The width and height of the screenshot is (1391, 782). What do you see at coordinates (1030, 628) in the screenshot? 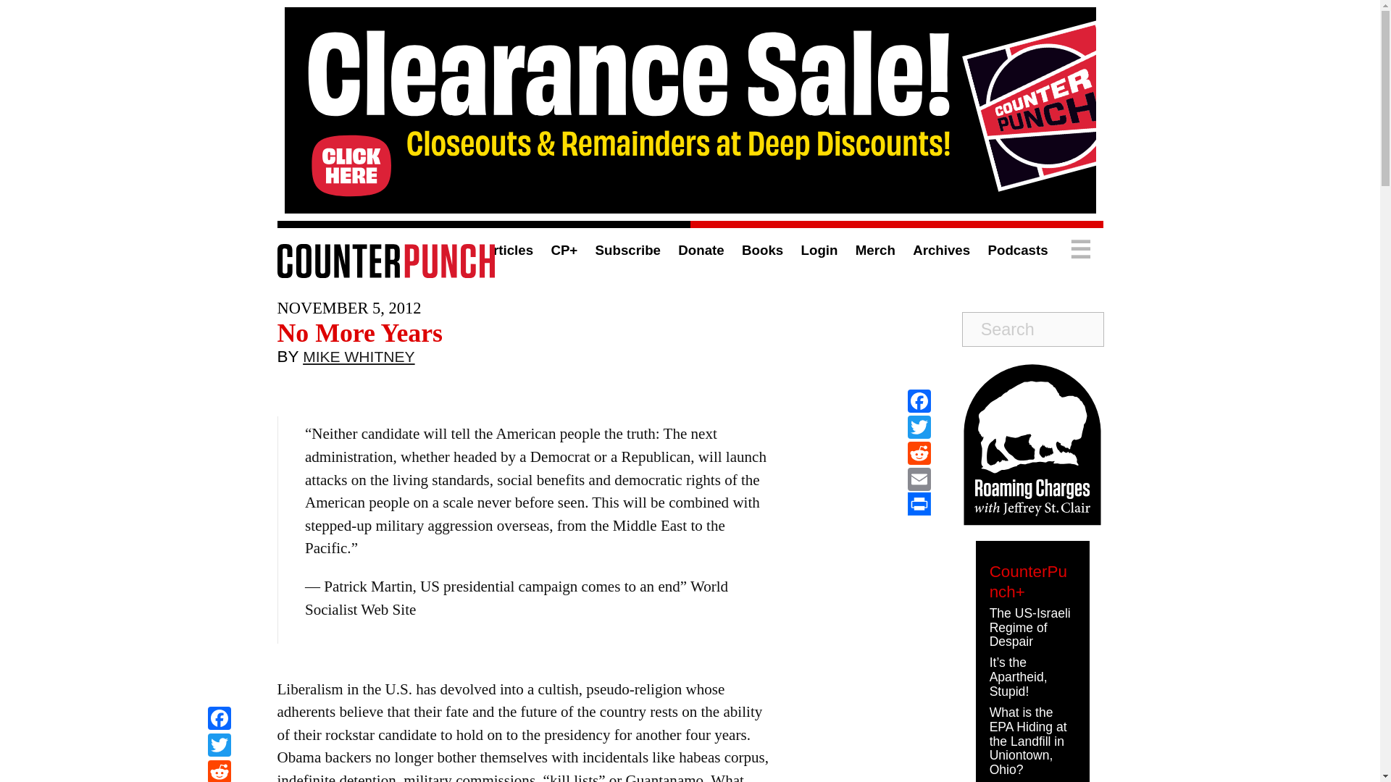
I see `The US-Israeli Regime of Despair` at bounding box center [1030, 628].